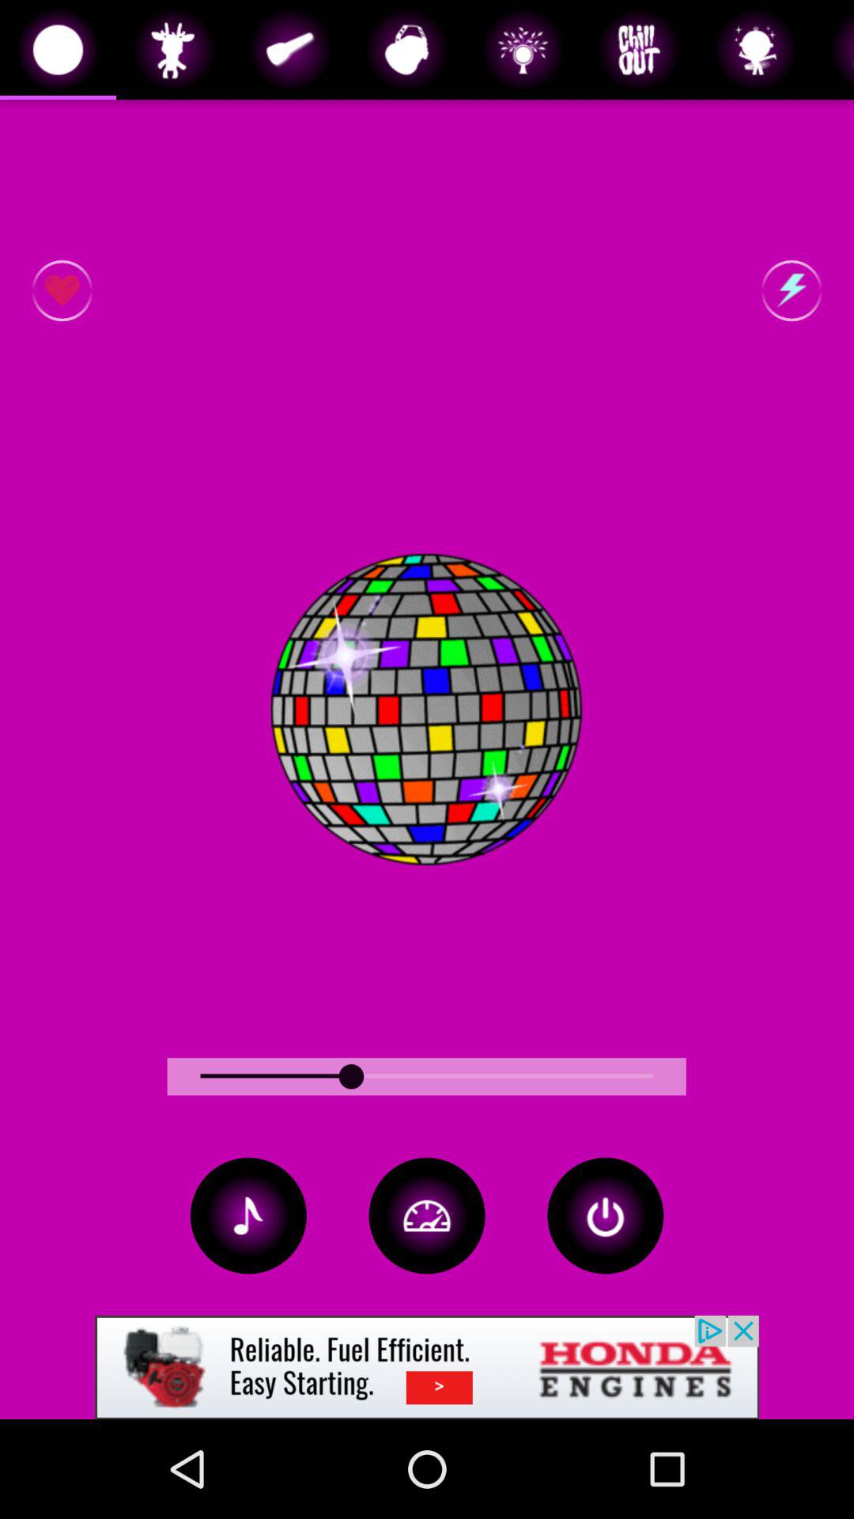 This screenshot has height=1519, width=854. I want to click on go to dashboard, so click(427, 1215).